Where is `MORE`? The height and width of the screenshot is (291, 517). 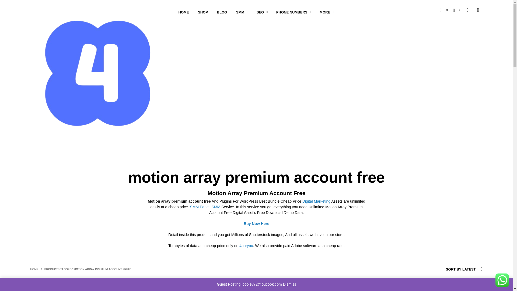 MORE is located at coordinates (325, 12).